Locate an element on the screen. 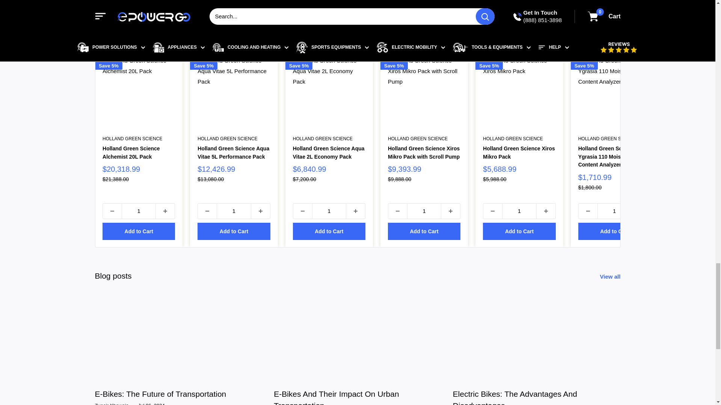 The image size is (721, 405). 1 is located at coordinates (424, 211).